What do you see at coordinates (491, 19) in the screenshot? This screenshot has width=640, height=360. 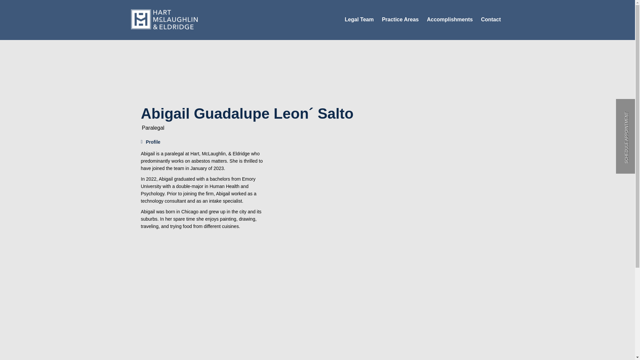 I see `Contact` at bounding box center [491, 19].